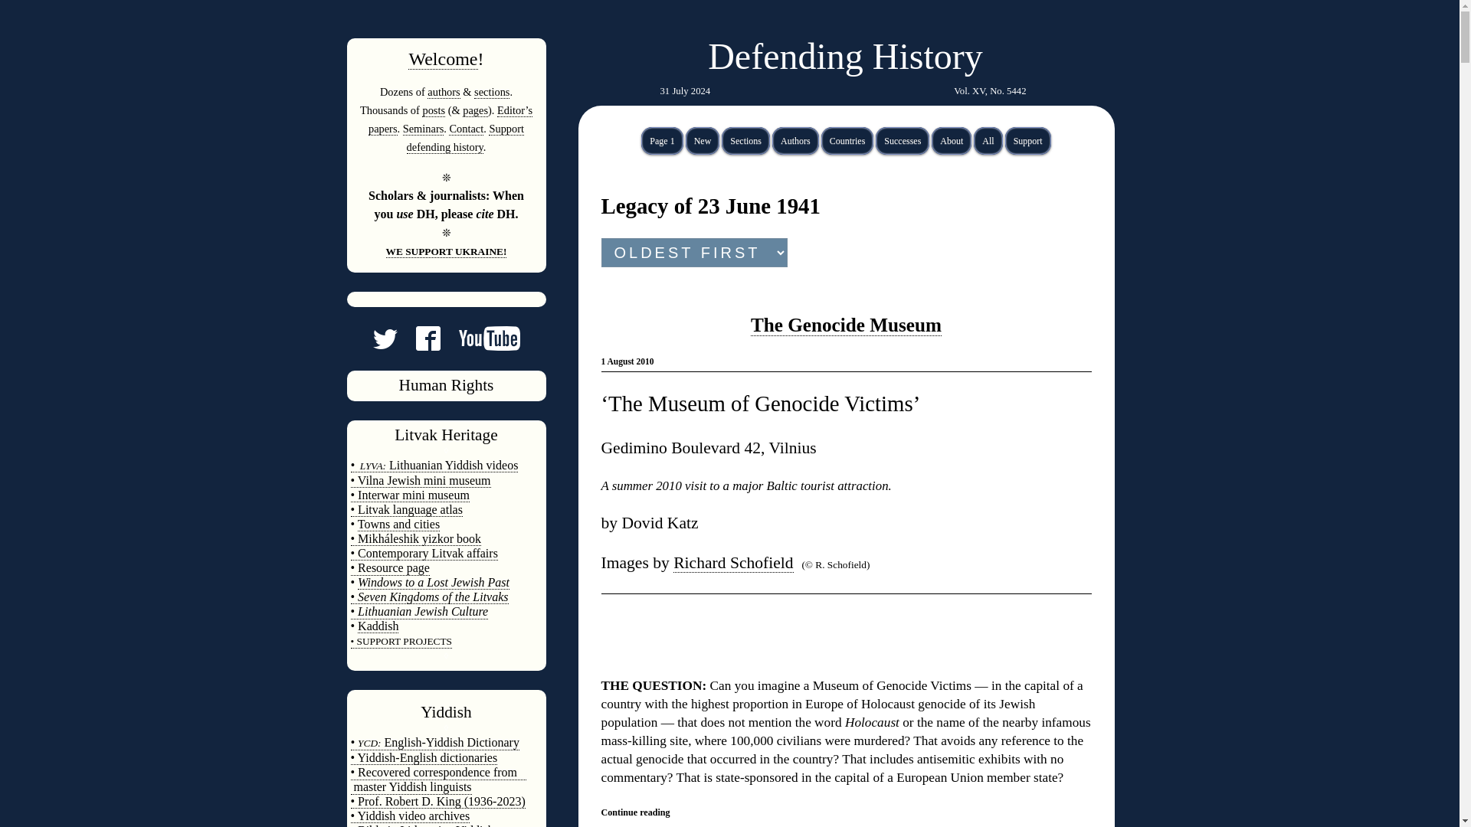  What do you see at coordinates (398, 525) in the screenshot?
I see `Towns and cities` at bounding box center [398, 525].